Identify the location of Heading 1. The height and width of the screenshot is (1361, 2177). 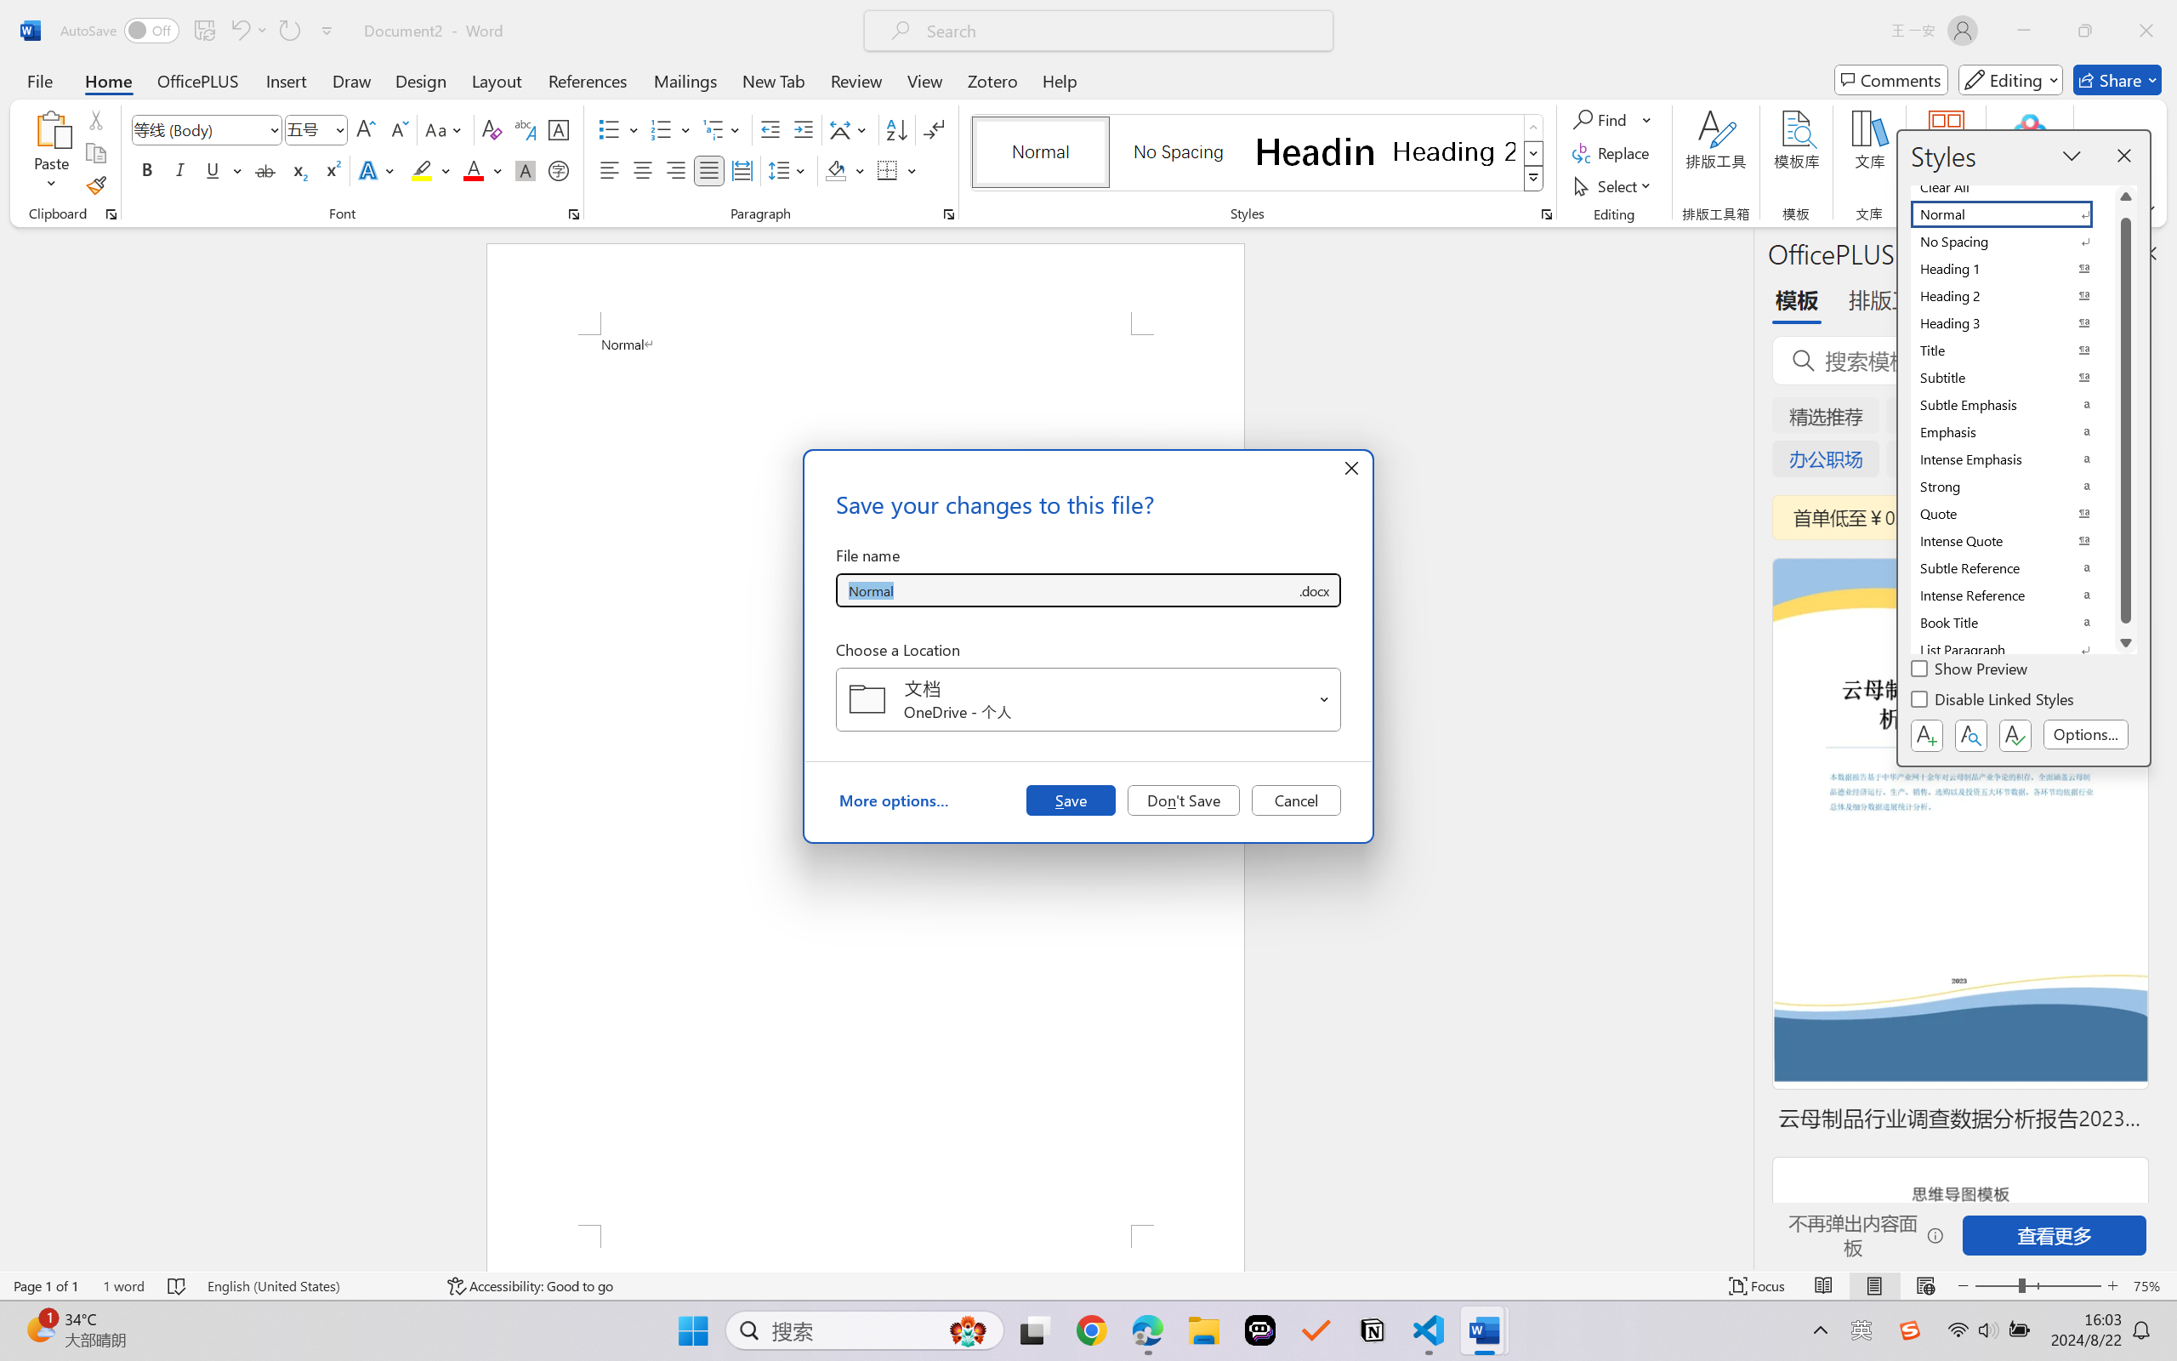
(1316, 151).